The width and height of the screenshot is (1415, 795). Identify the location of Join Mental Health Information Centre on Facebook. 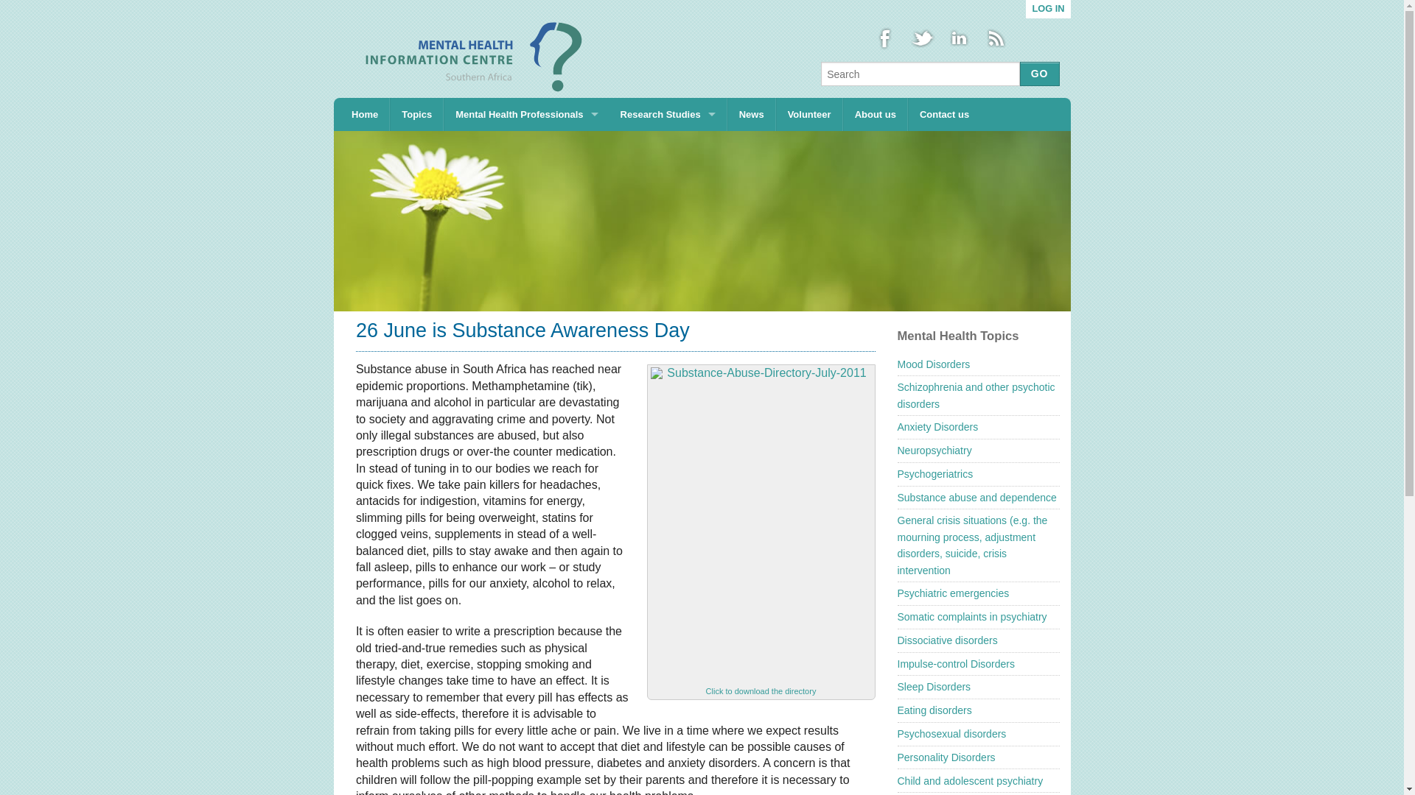
(884, 38).